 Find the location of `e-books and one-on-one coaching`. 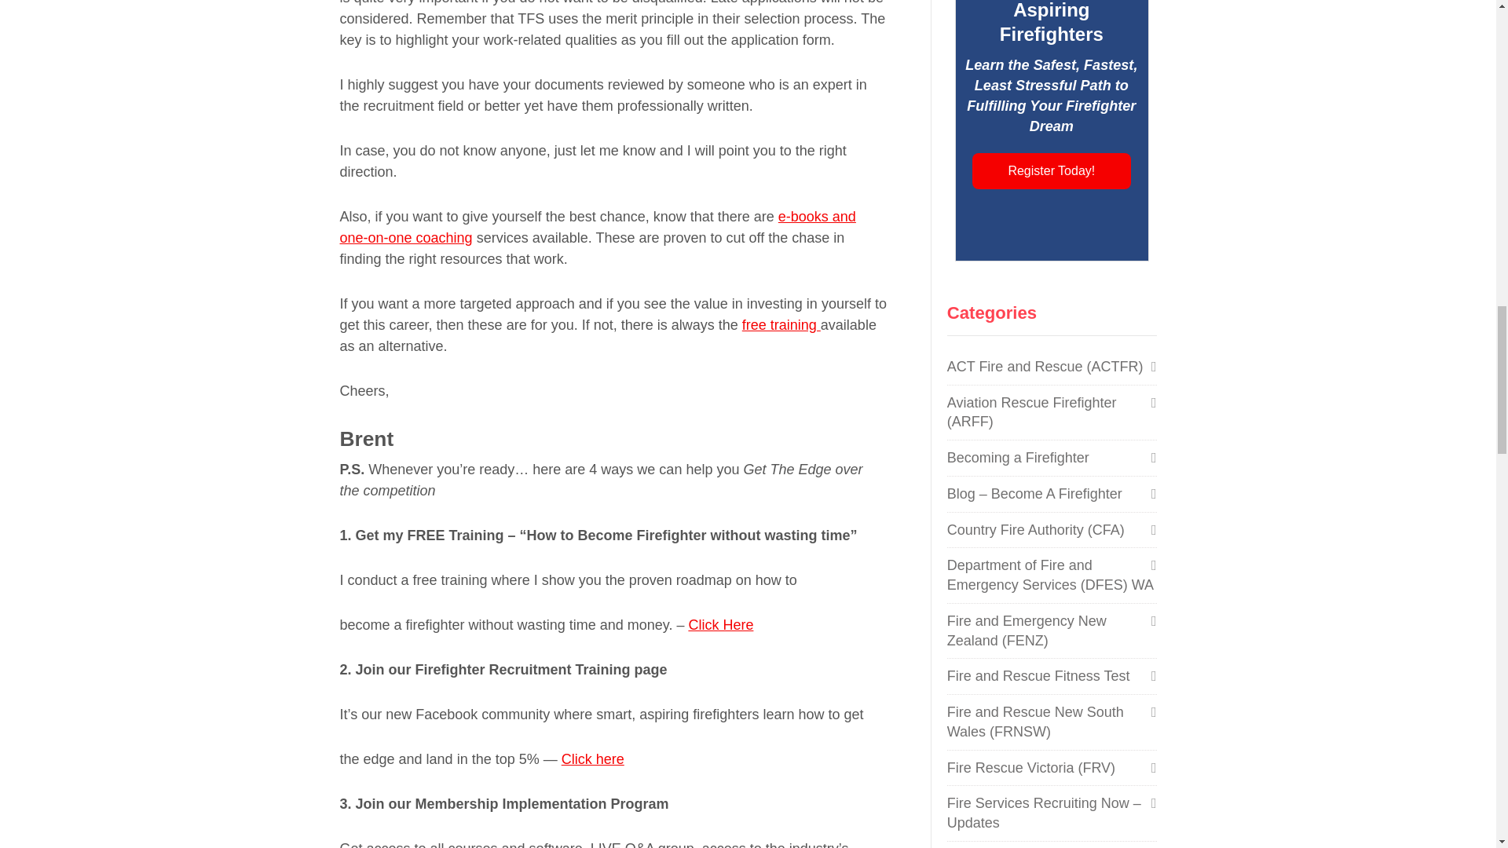

e-books and one-on-one coaching is located at coordinates (597, 227).